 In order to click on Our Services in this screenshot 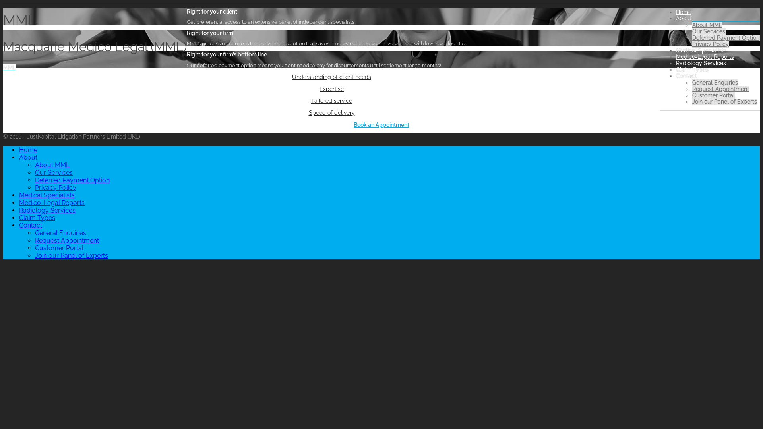, I will do `click(54, 172)`.